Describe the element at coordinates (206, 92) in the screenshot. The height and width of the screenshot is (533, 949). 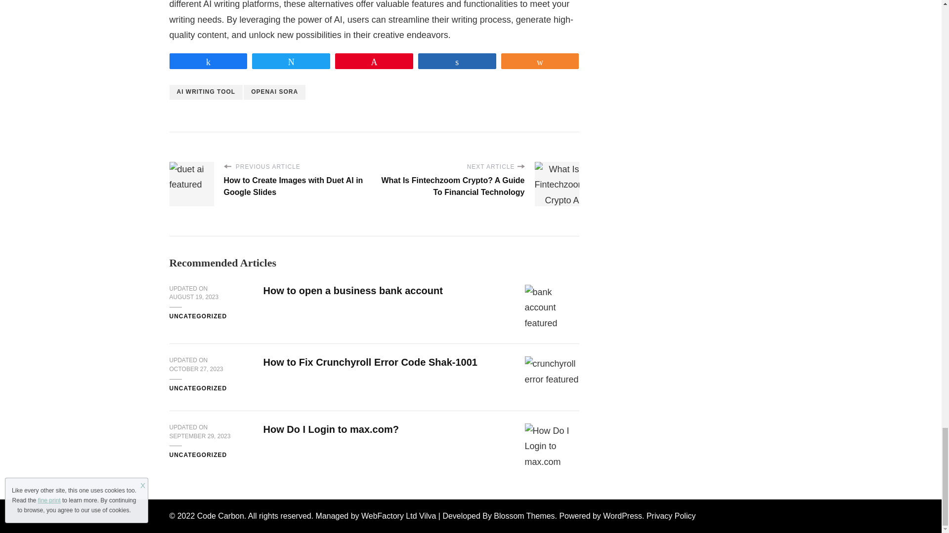
I see `AI WRITING TOOL` at that location.